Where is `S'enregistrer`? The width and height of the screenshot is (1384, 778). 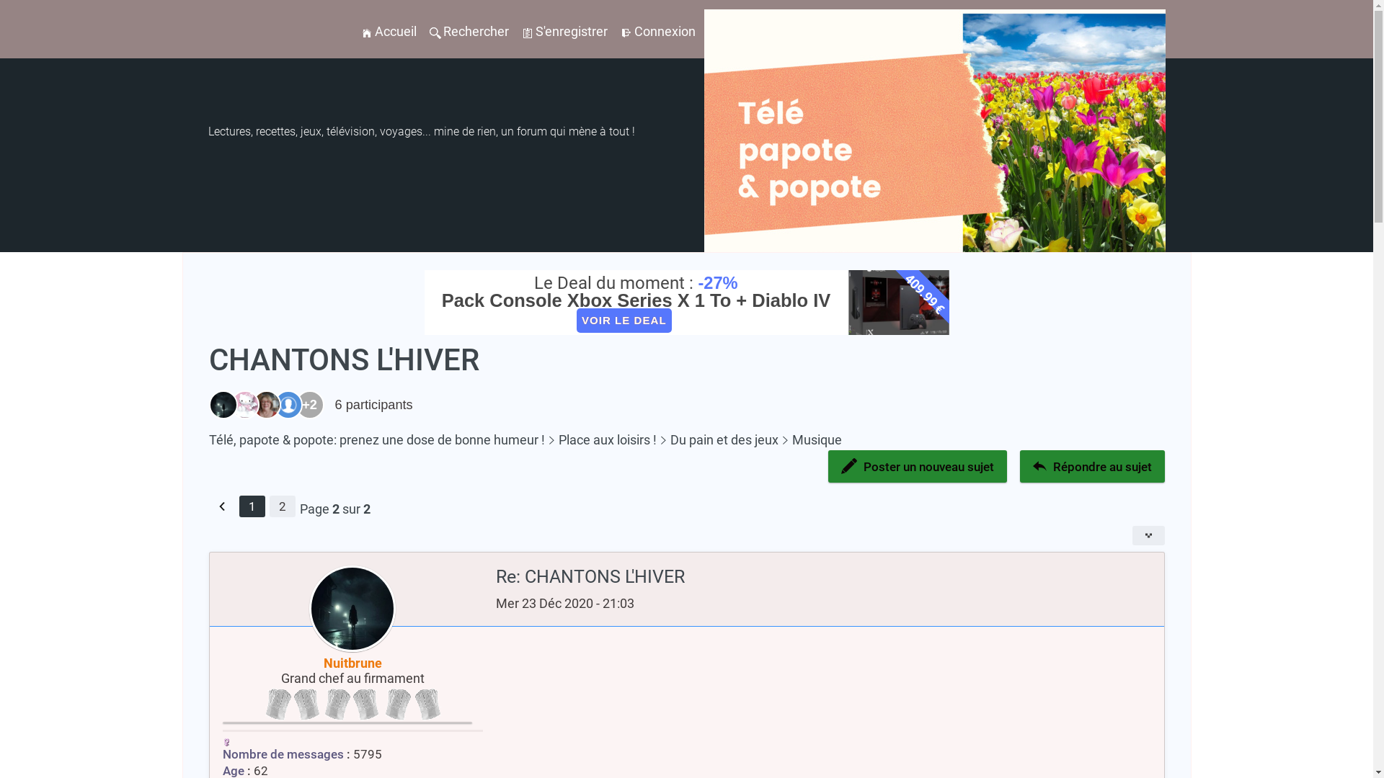 S'enregistrer is located at coordinates (528, 33).